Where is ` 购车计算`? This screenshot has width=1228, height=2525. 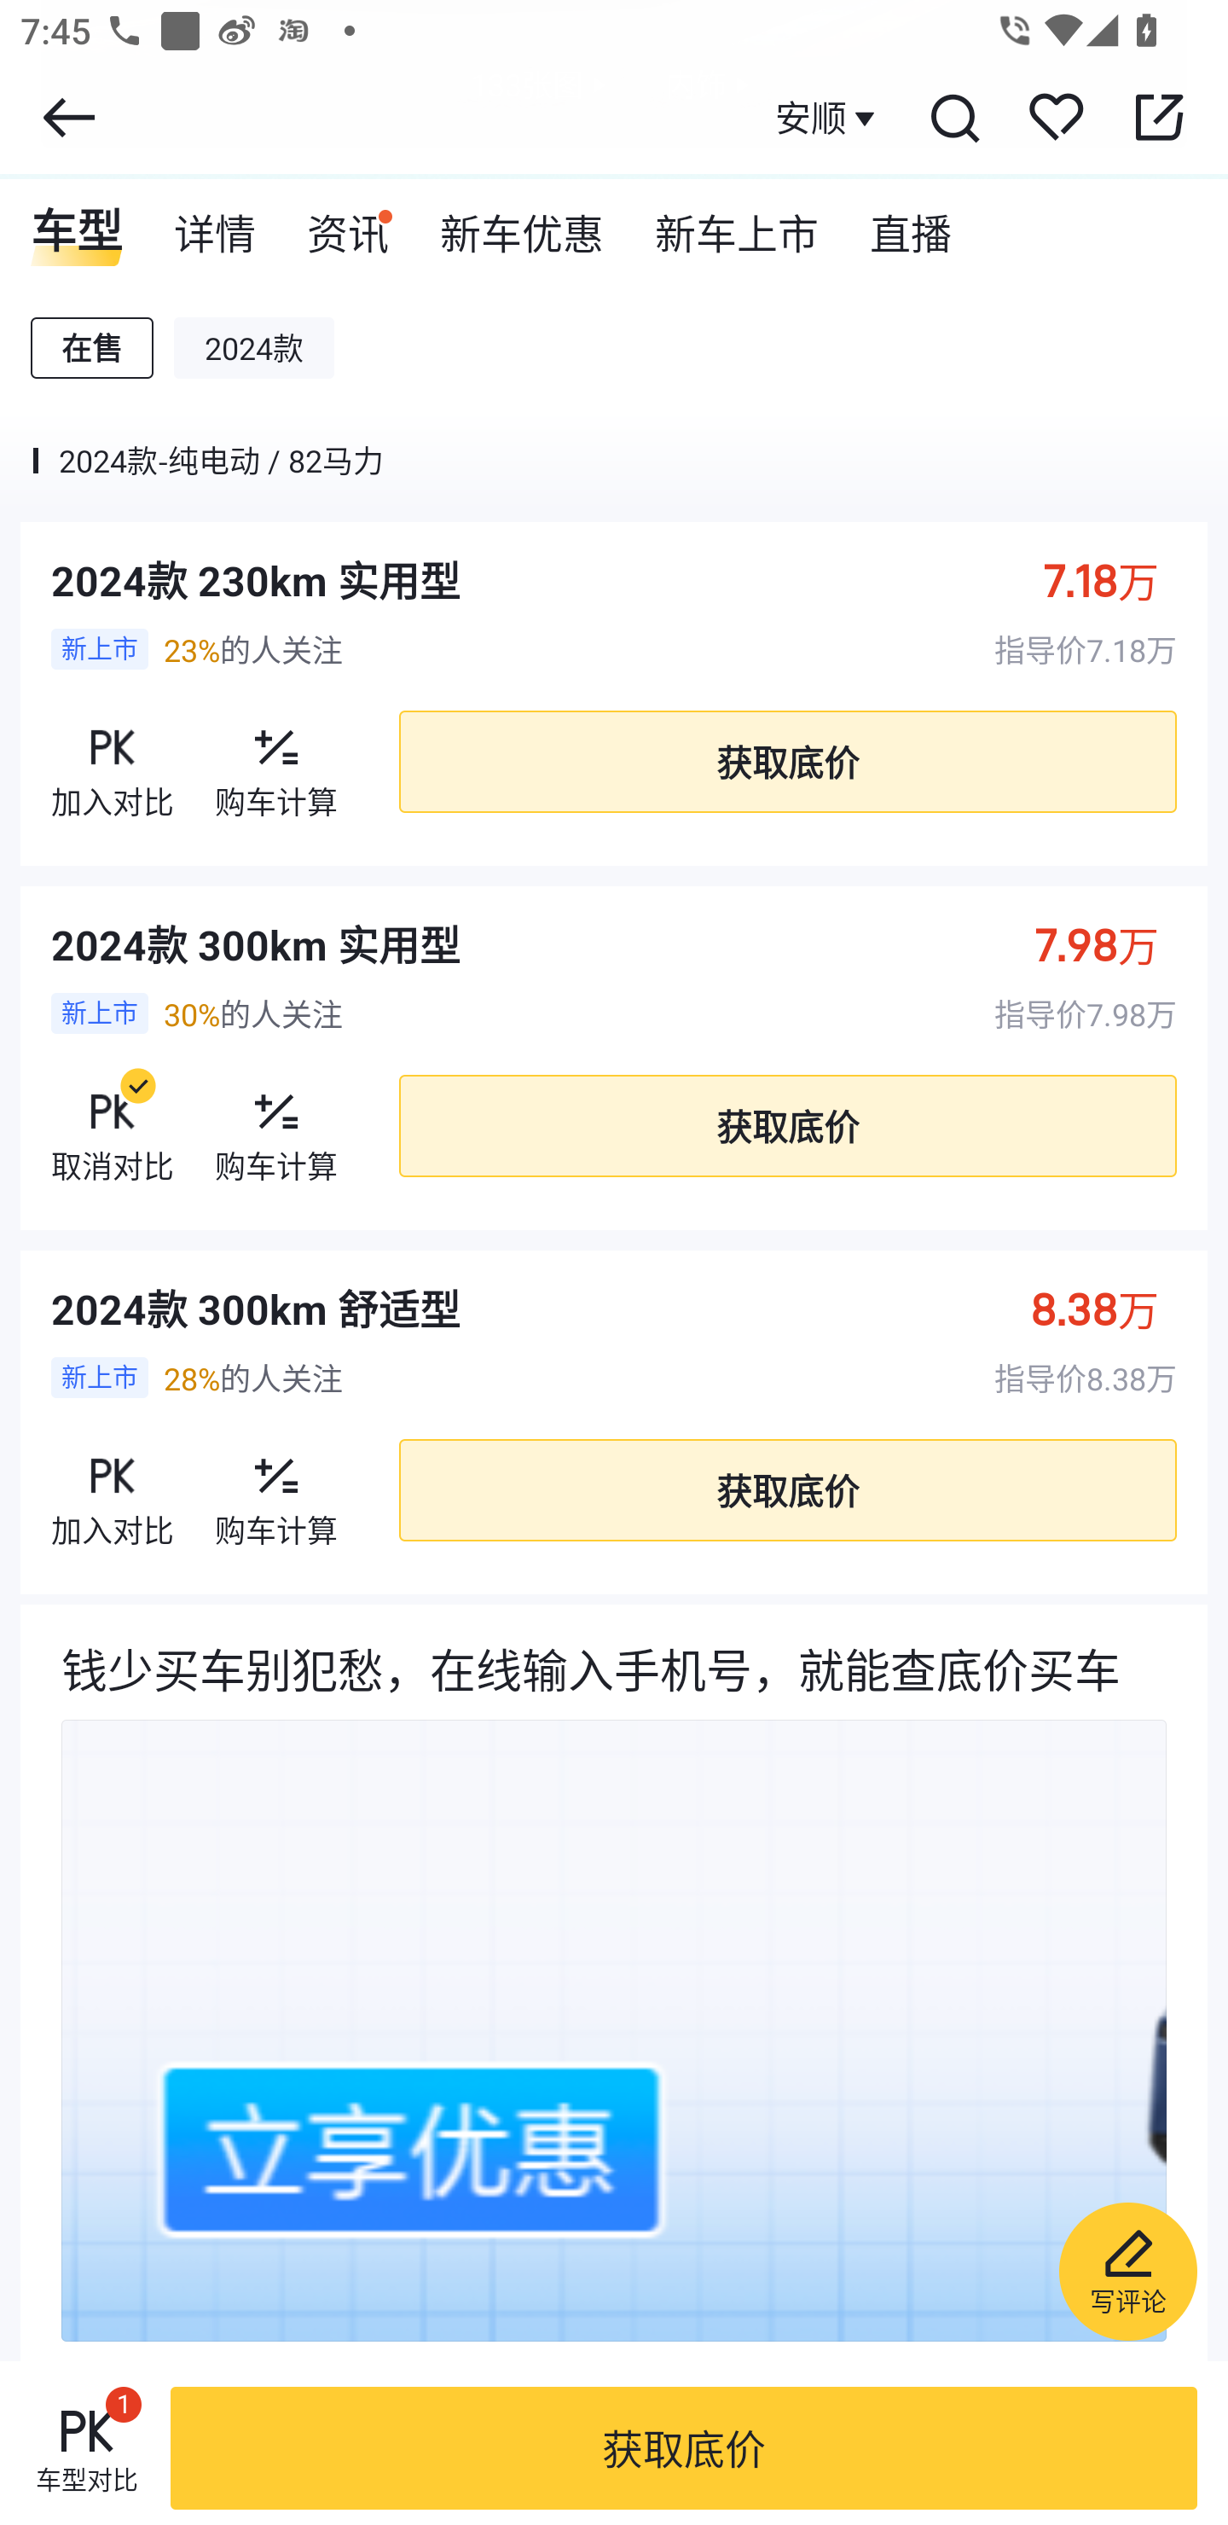  购车计算 is located at coordinates (276, 1126).